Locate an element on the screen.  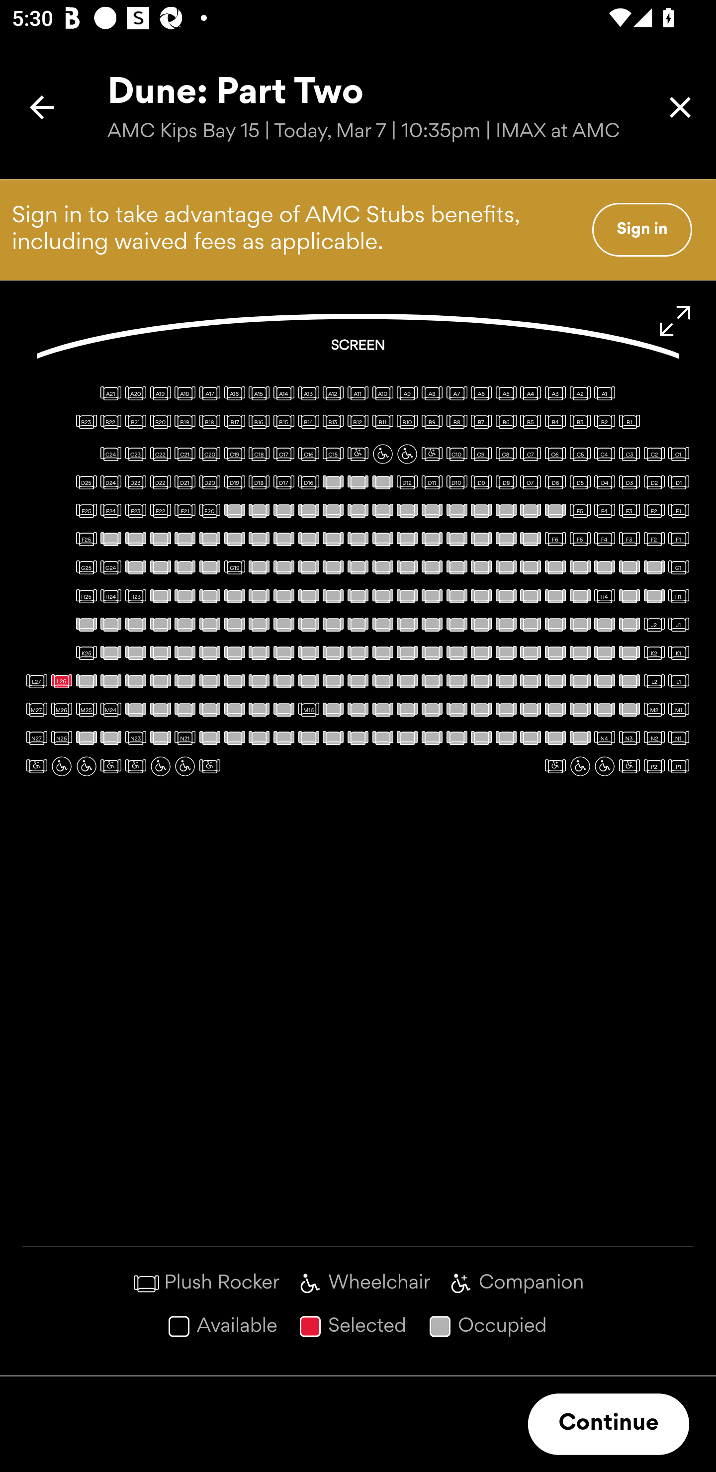
P9, Wheelchair space, available is located at coordinates (161, 766).